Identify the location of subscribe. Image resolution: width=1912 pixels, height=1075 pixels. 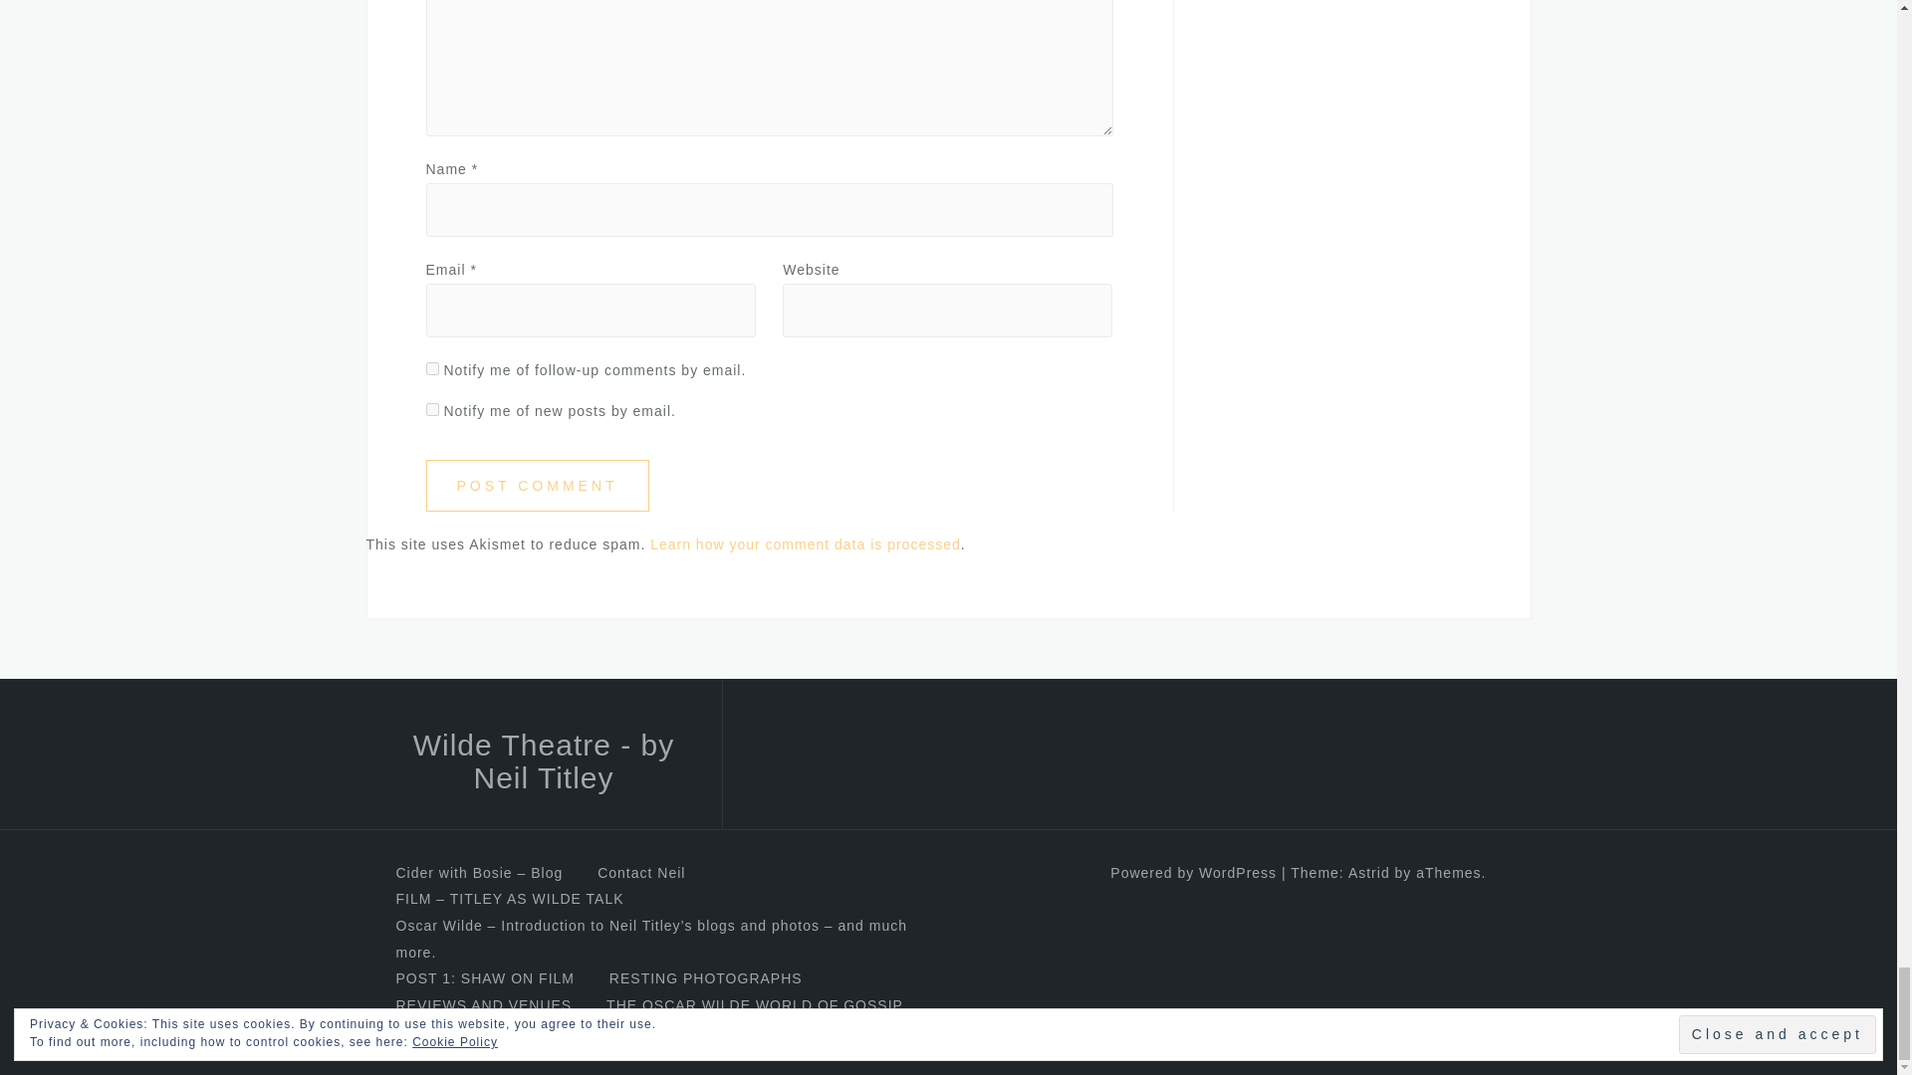
(432, 409).